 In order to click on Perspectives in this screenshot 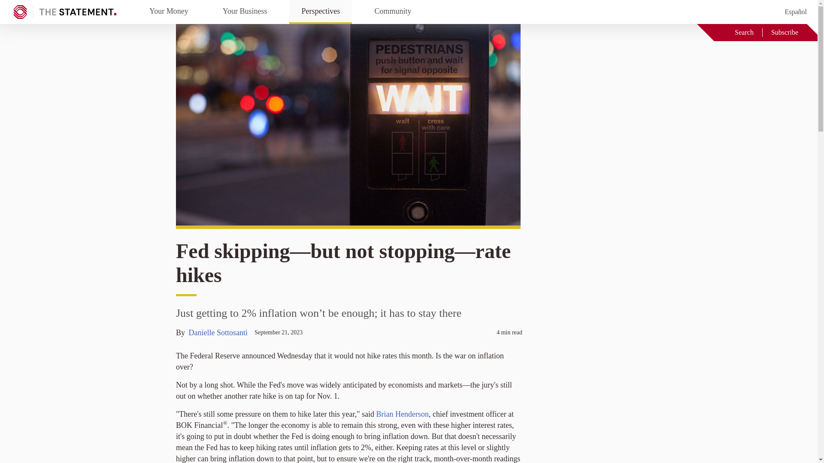, I will do `click(320, 12)`.